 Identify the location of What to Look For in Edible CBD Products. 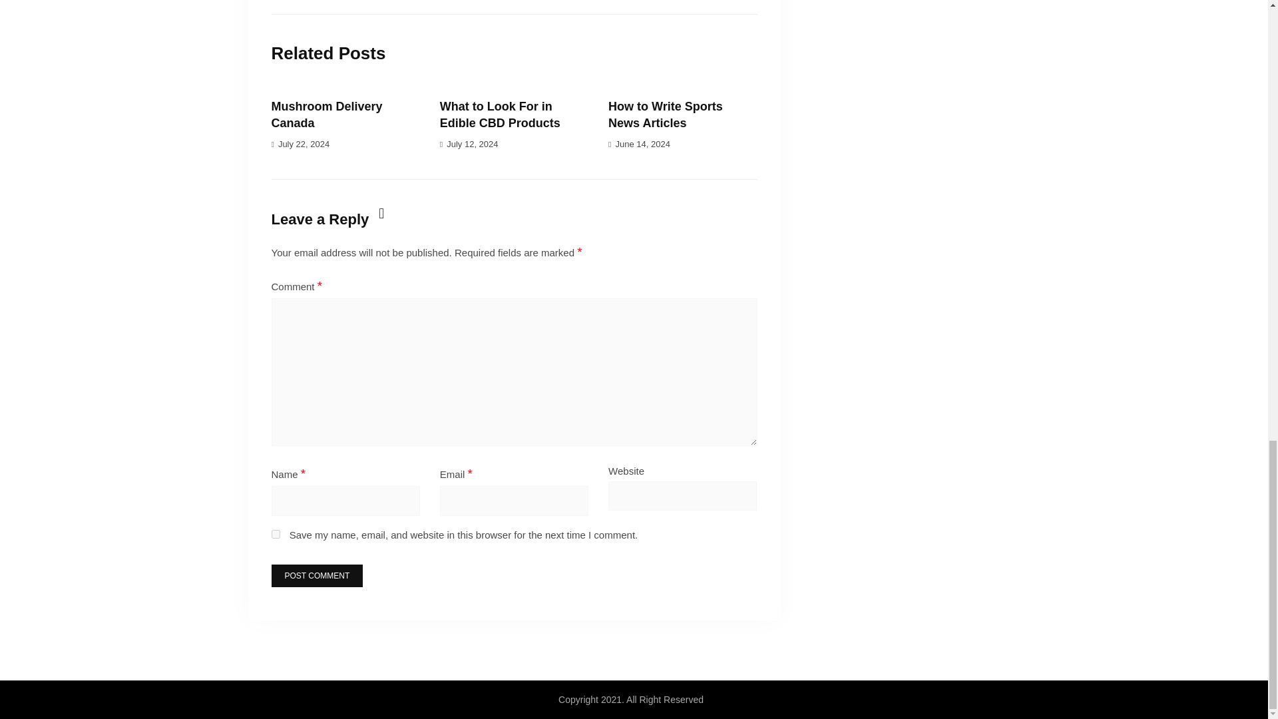
(500, 115).